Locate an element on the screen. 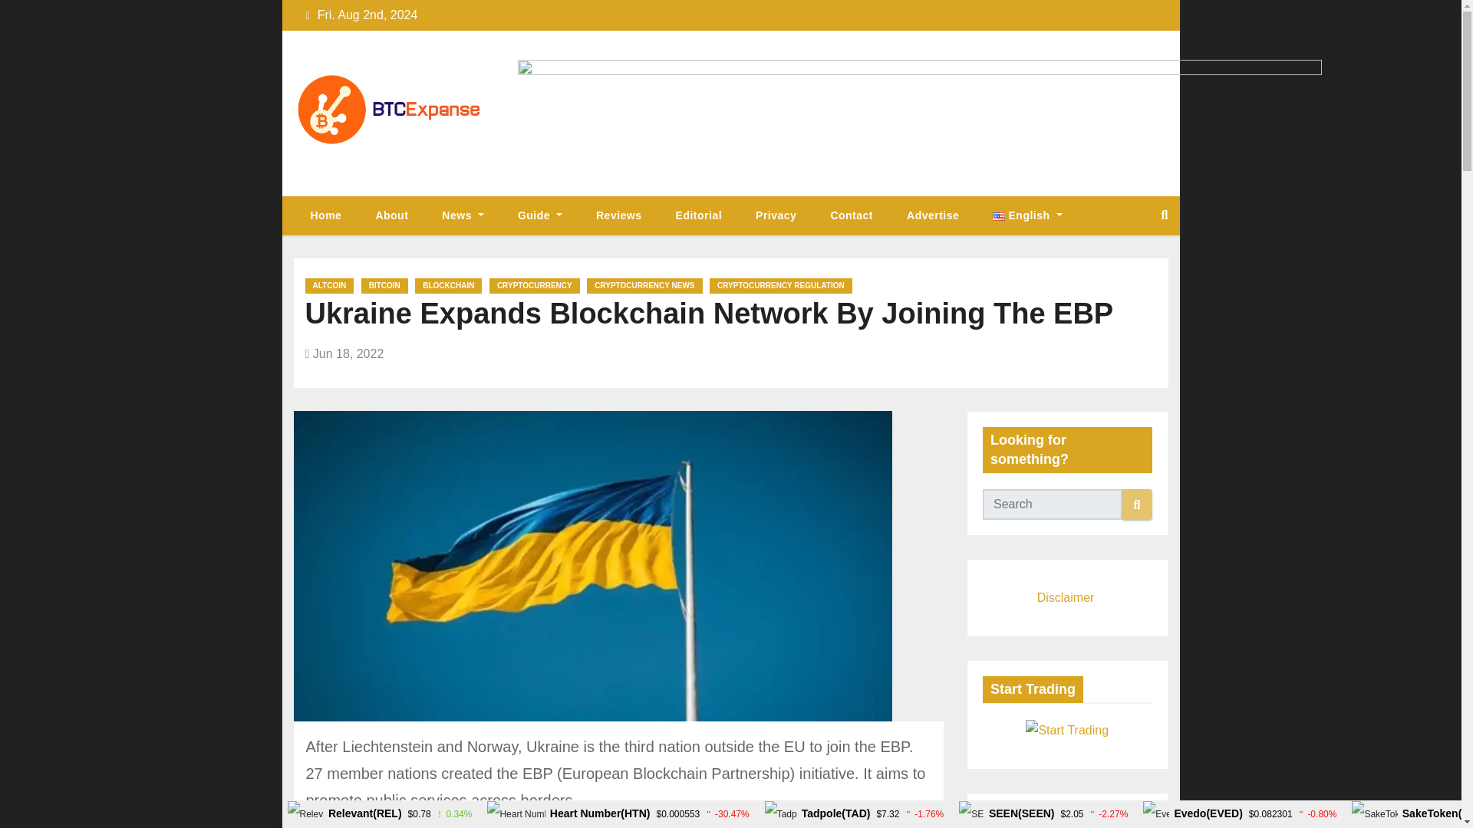  Home is located at coordinates (325, 215).